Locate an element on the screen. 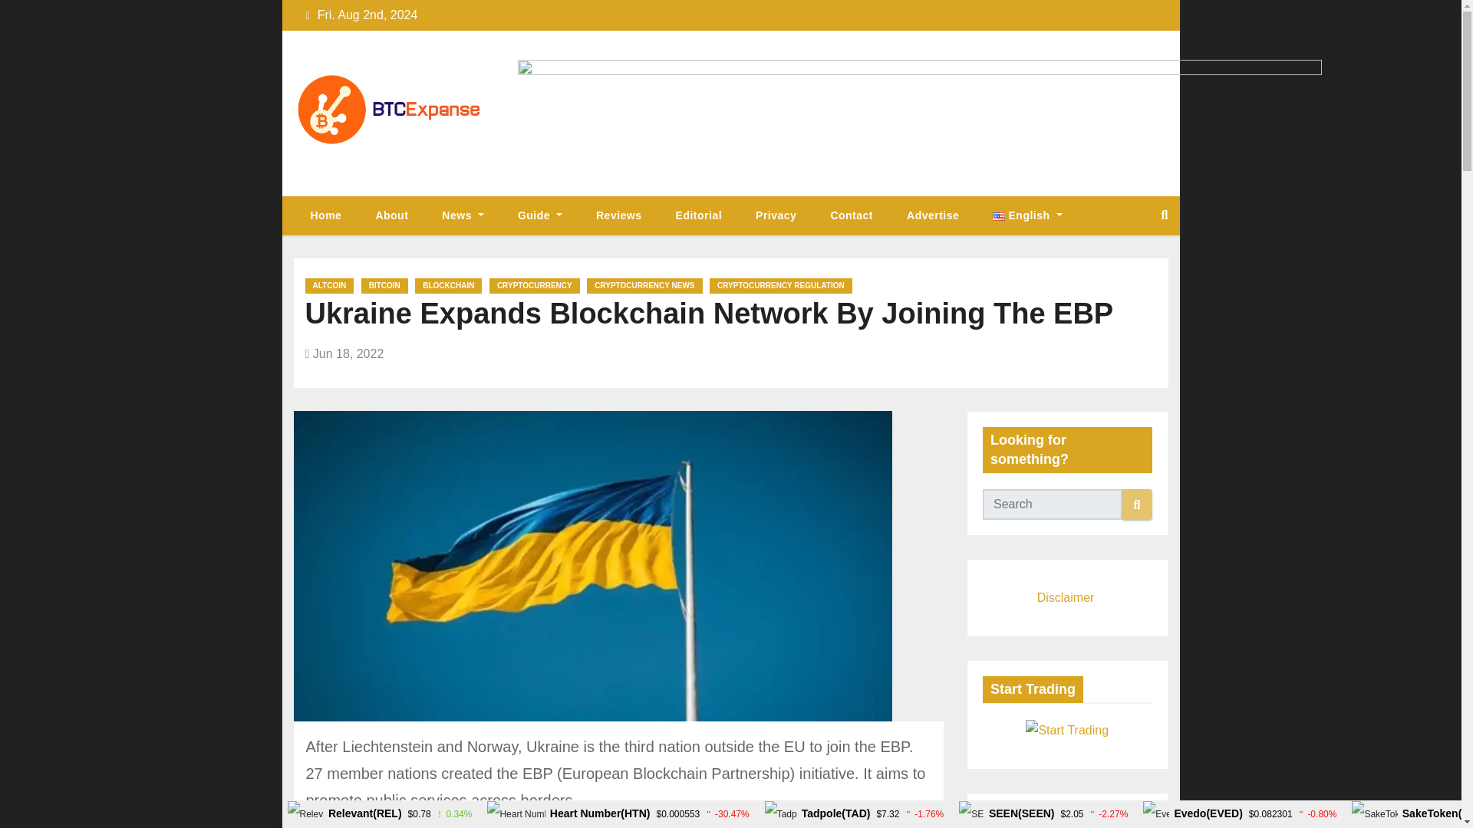  Home is located at coordinates (325, 215).